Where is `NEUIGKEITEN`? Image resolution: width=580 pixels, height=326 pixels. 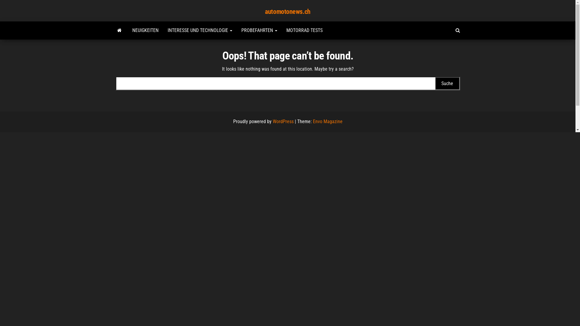 NEUIGKEITEN is located at coordinates (145, 30).